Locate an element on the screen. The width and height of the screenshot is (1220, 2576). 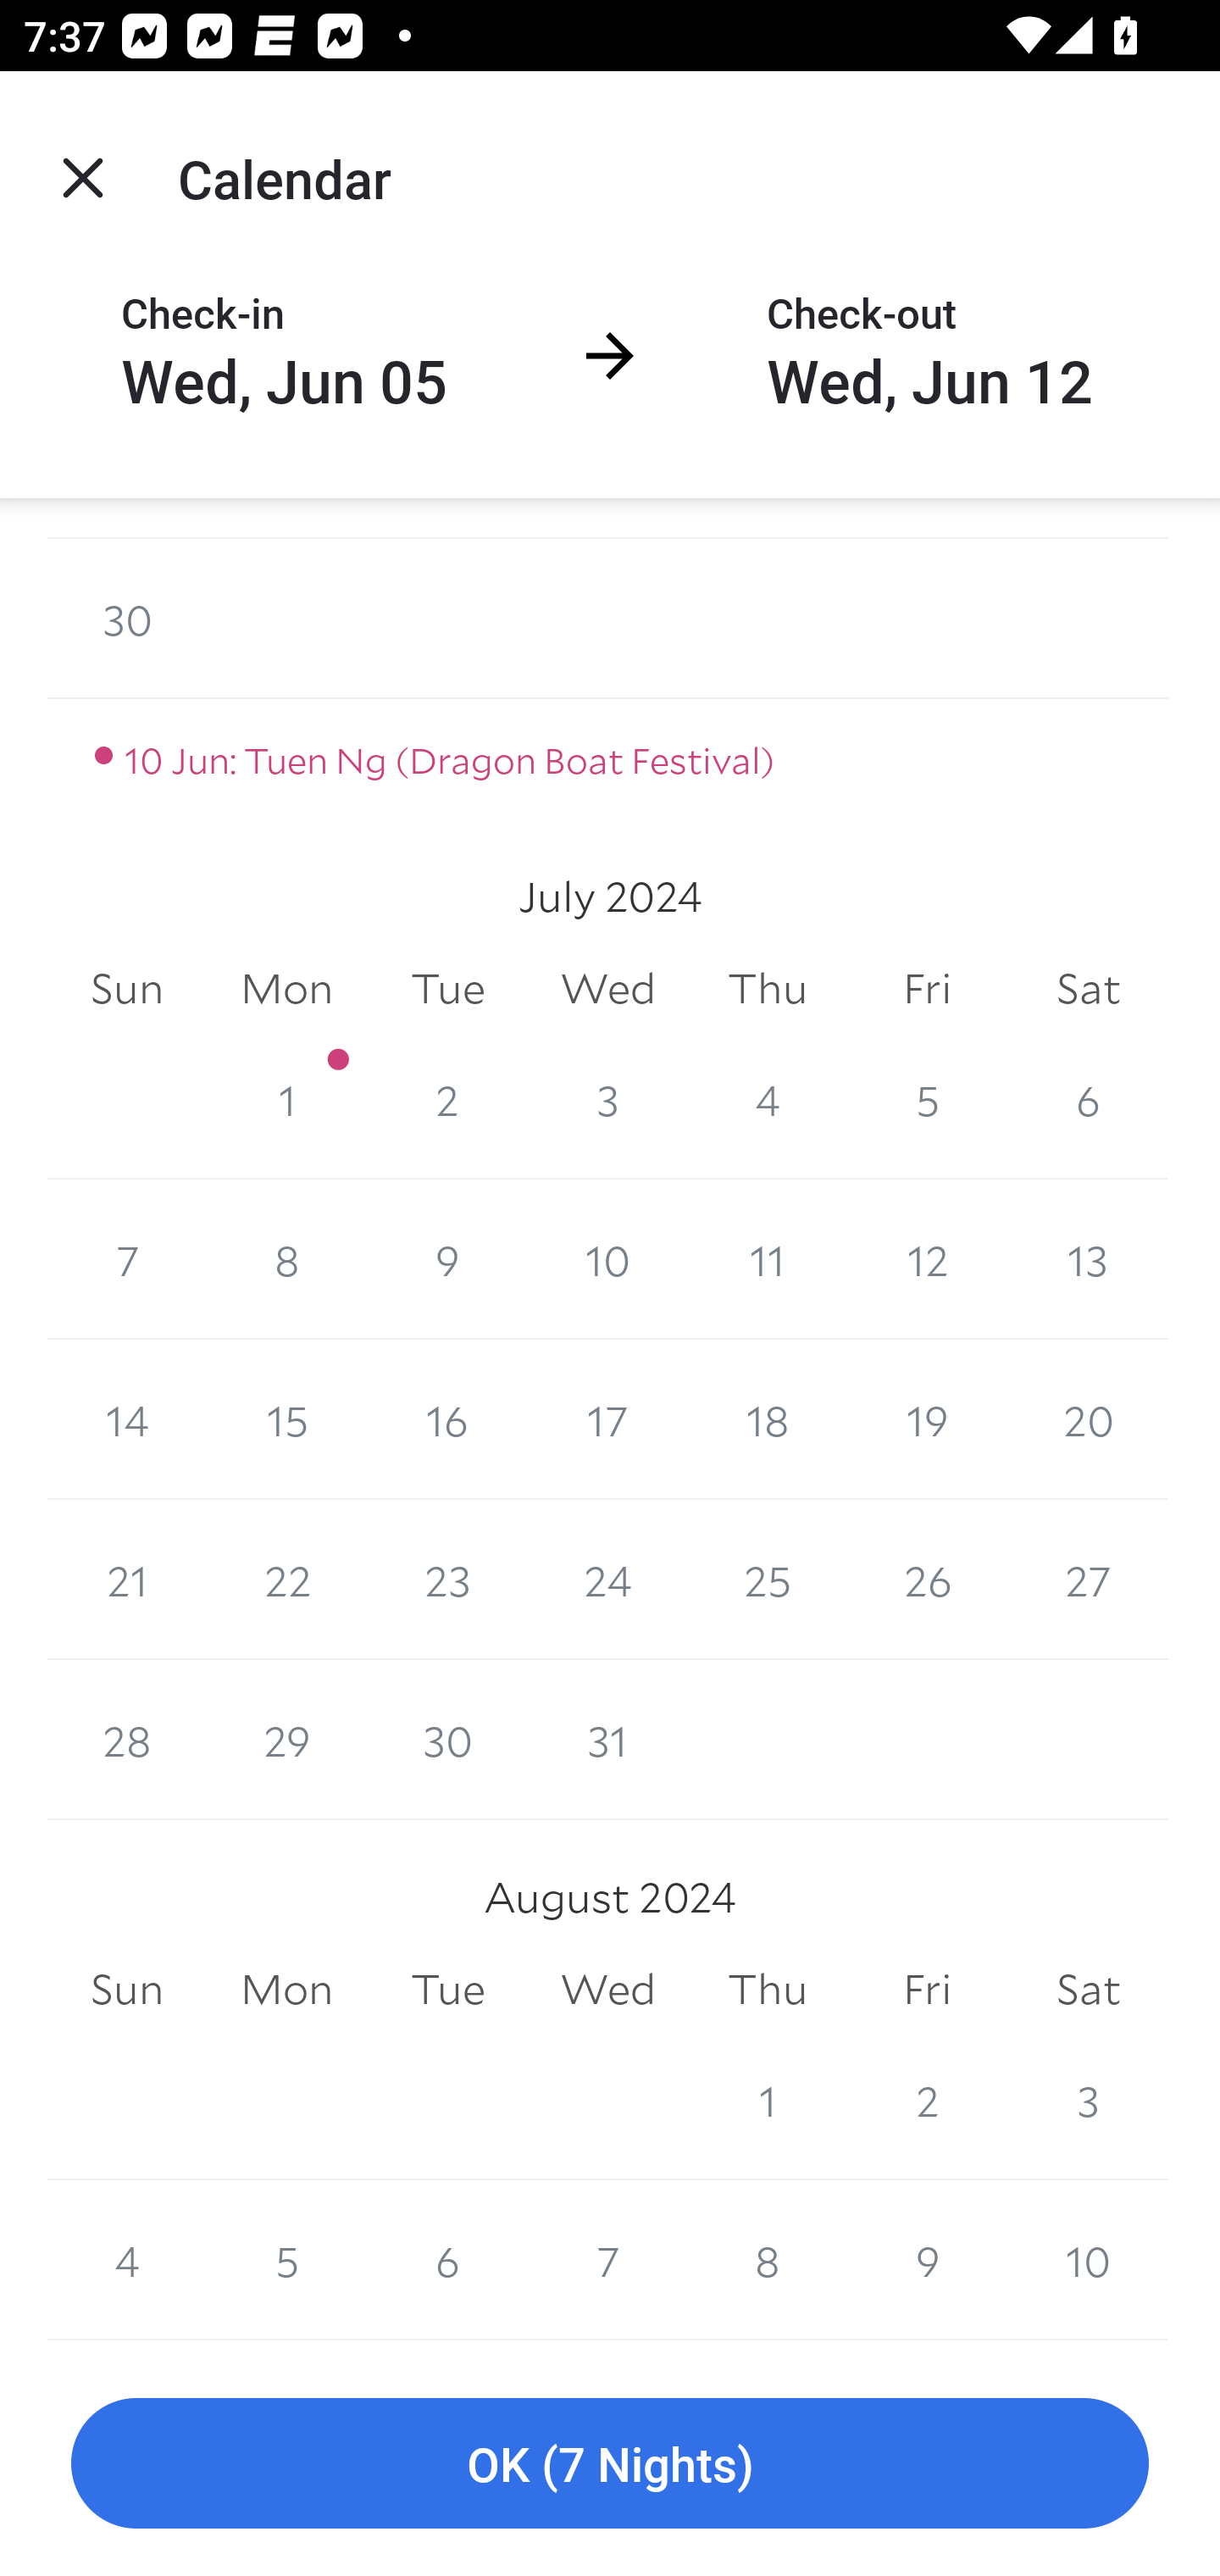
14 14 July 2024 is located at coordinates (127, 1418).